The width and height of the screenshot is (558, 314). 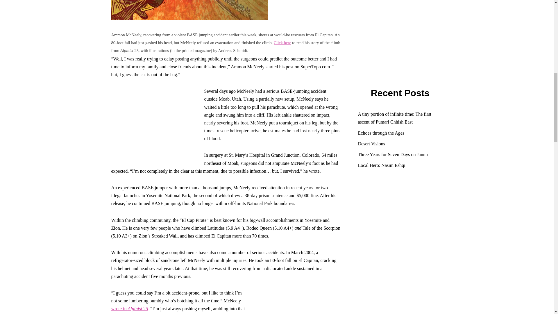 I want to click on 3rd party ad content, so click(x=402, y=243).